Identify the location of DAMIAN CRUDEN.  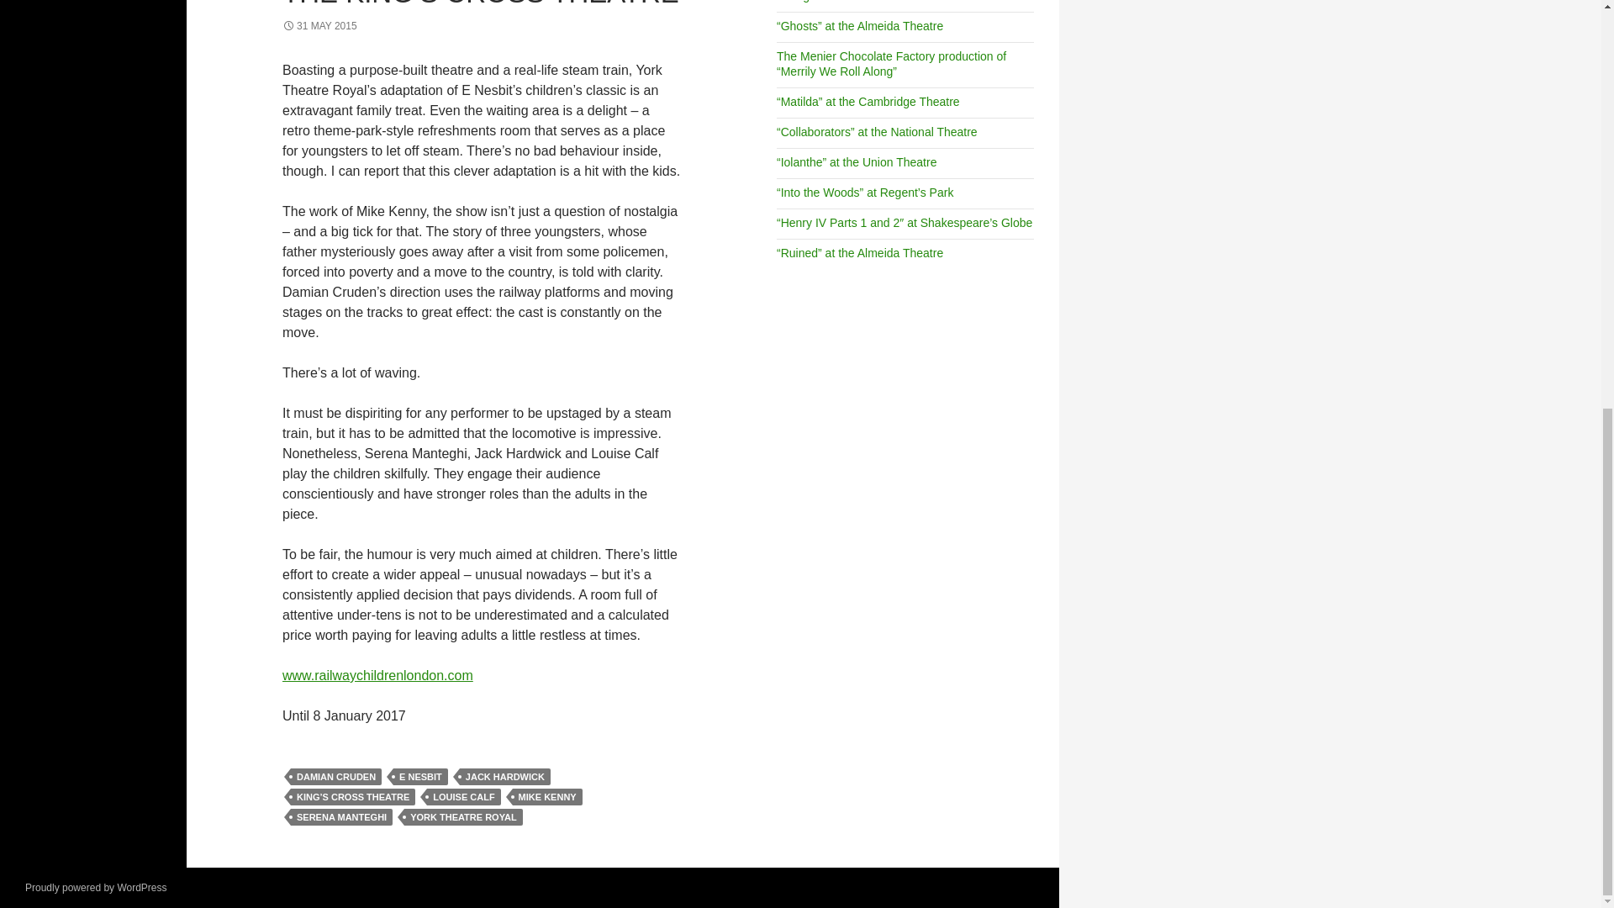
(335, 777).